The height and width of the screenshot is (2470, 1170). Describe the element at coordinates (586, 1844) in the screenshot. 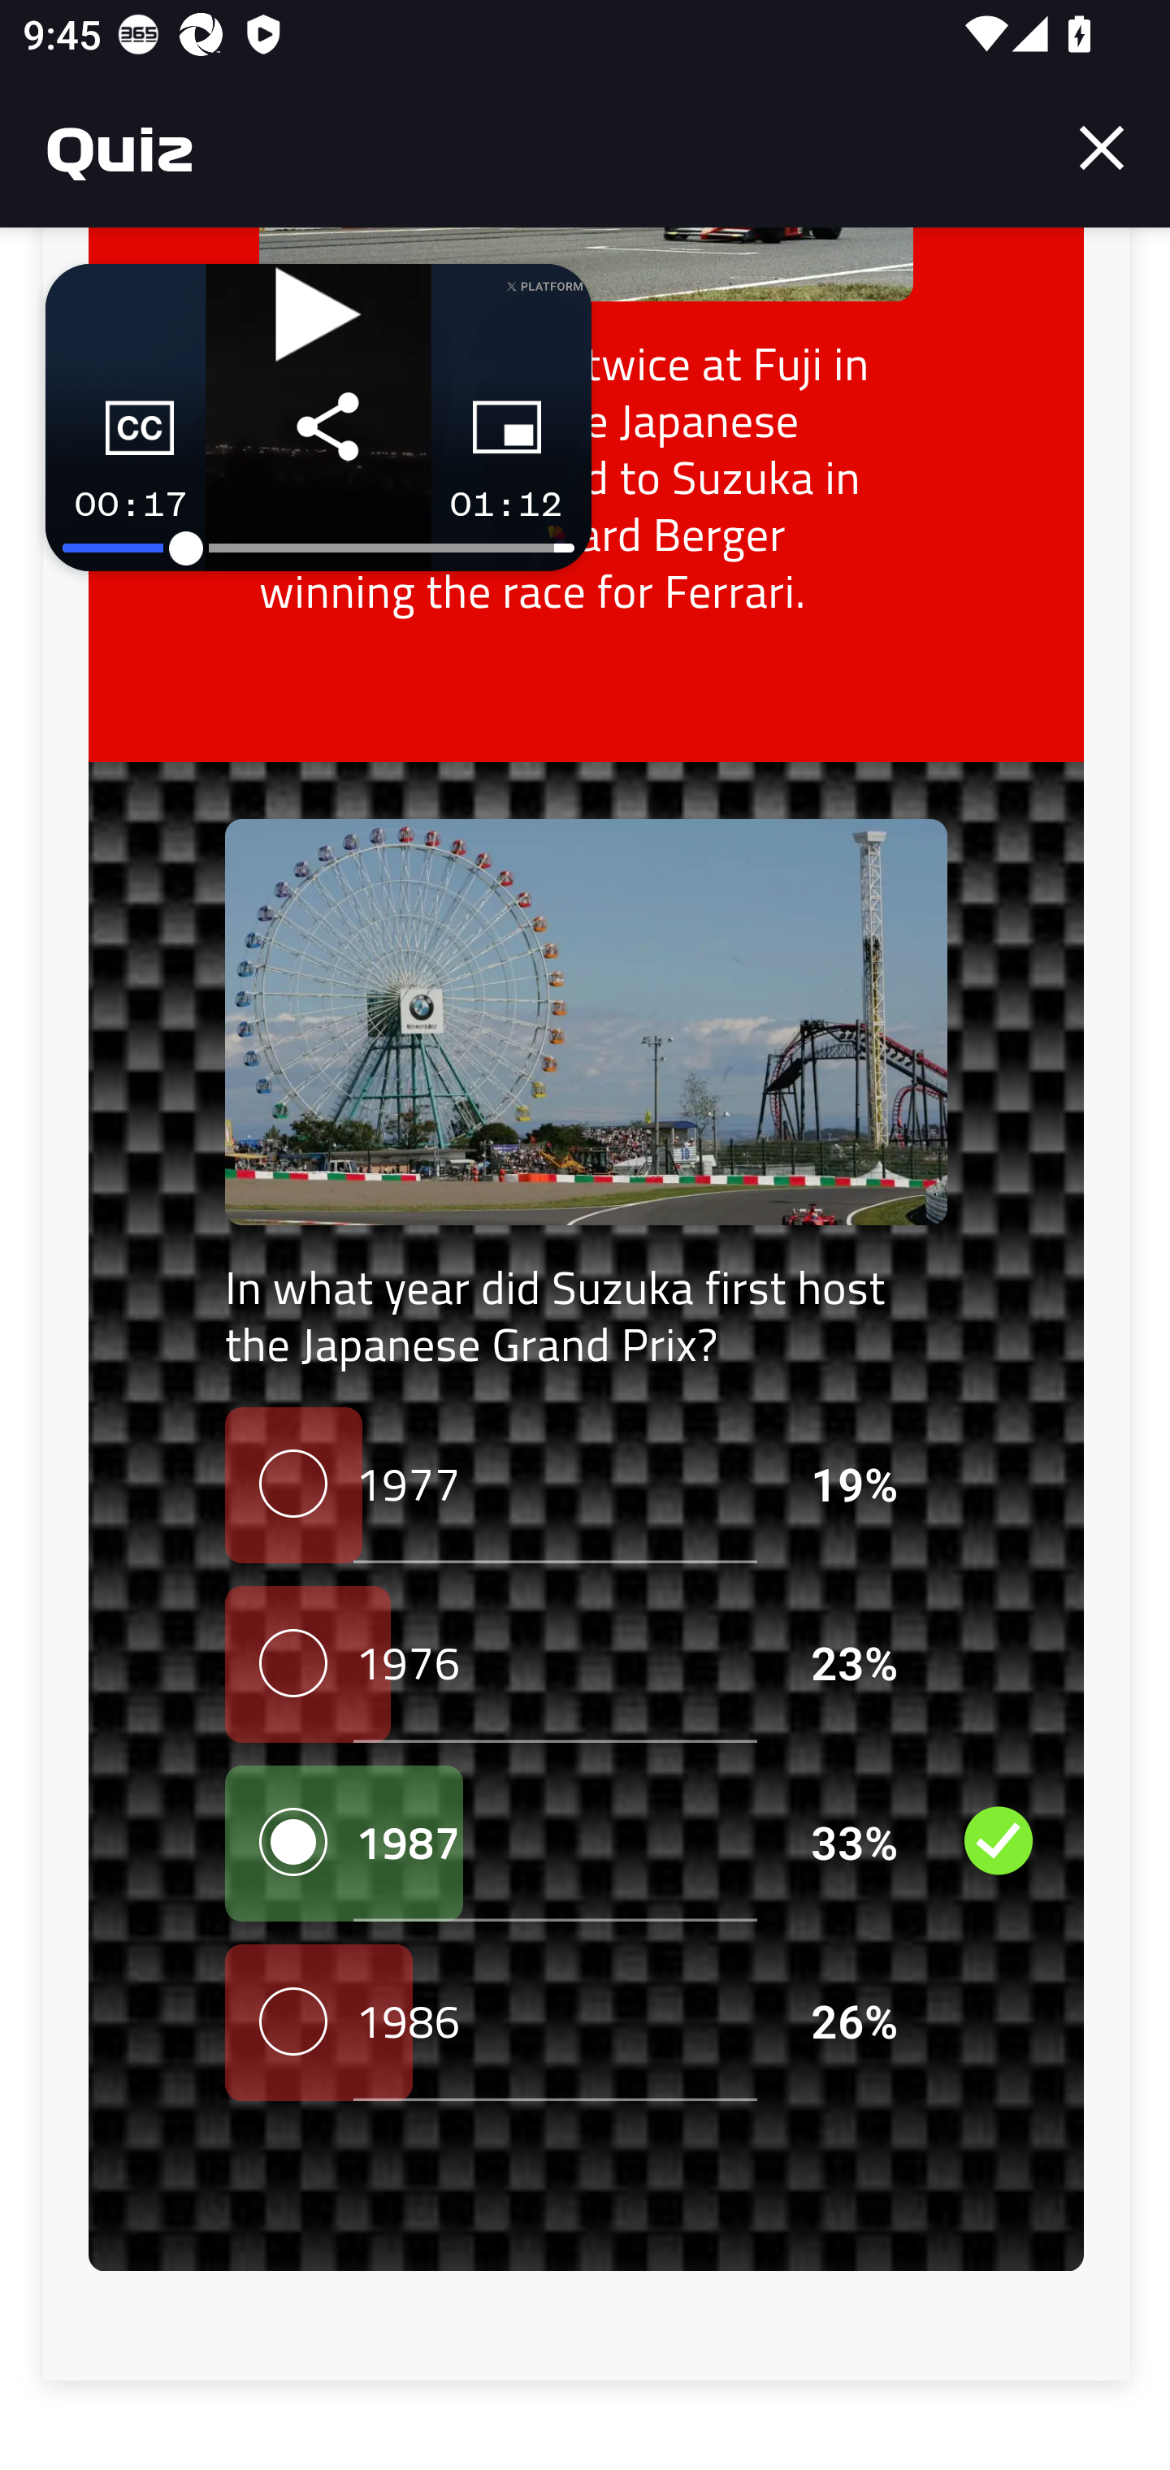

I see `1987 33% ` at that location.